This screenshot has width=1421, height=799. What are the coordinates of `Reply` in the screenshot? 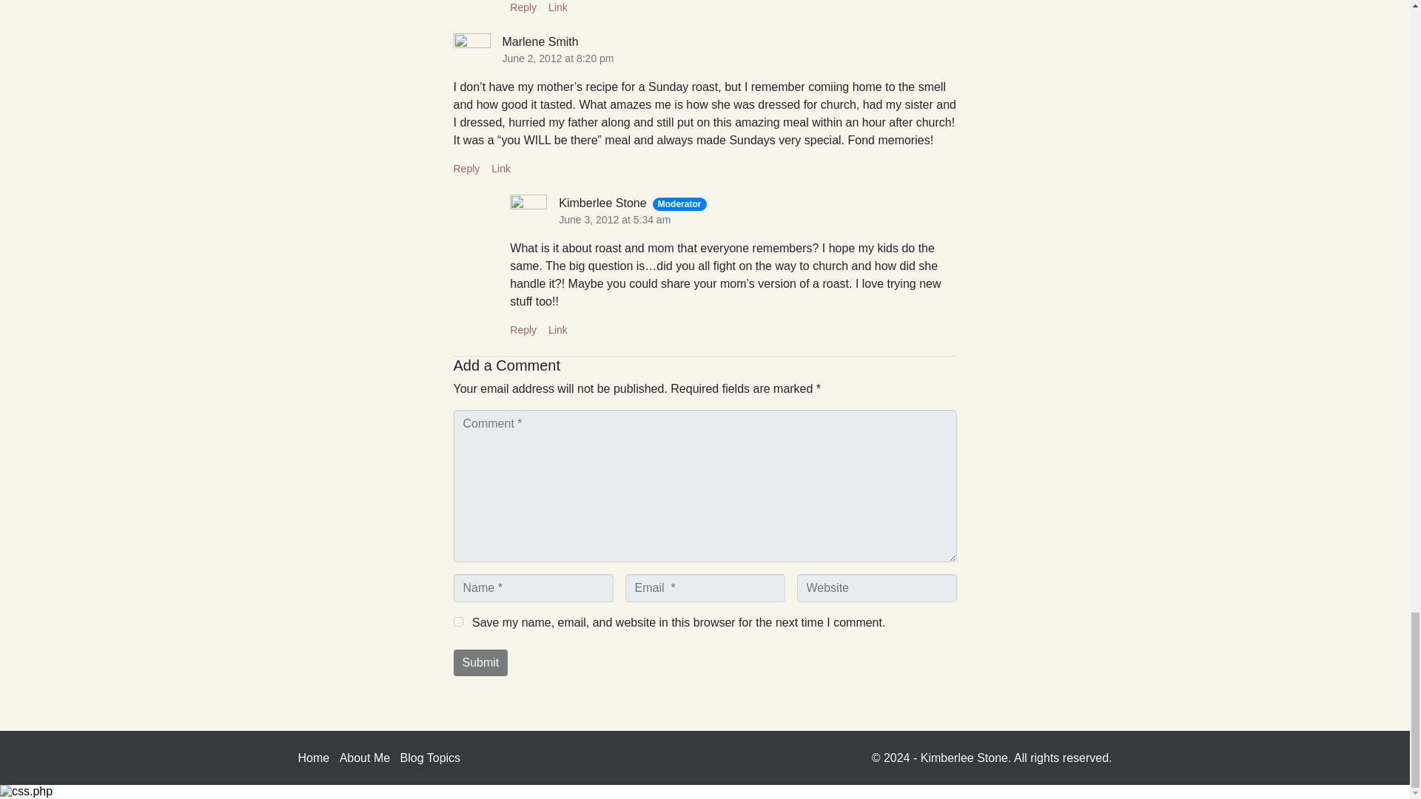 It's located at (523, 7).